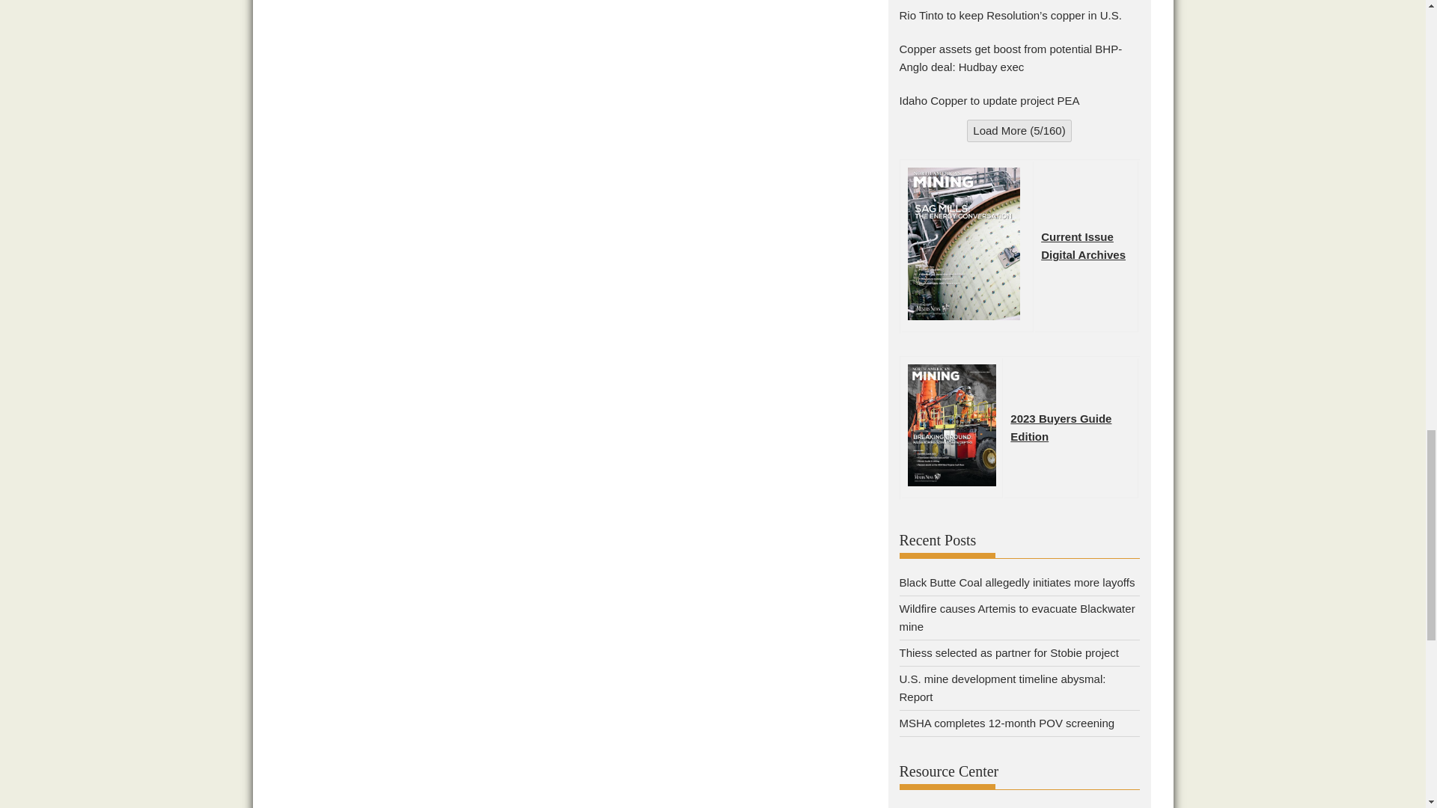  I want to click on Resource Center, so click(1019, 805).